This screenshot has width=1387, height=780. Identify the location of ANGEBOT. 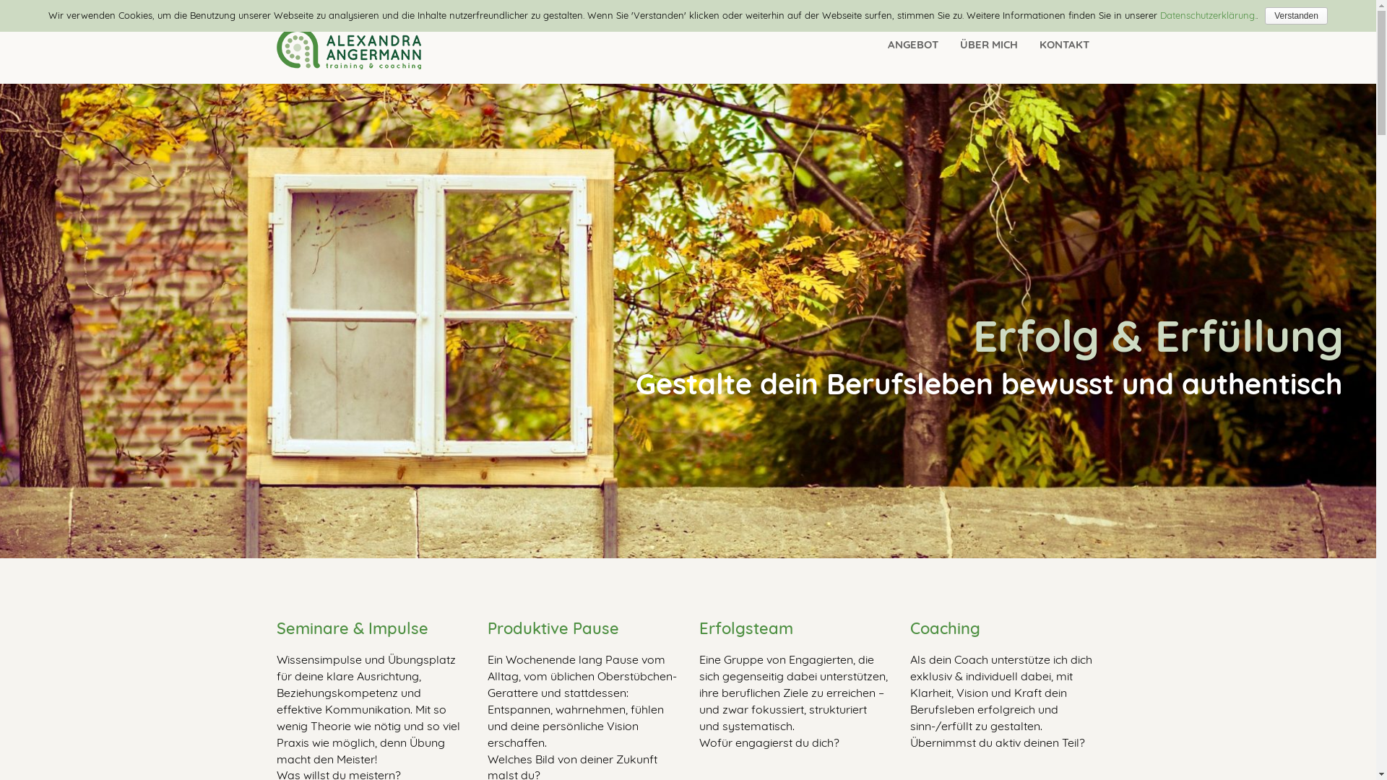
(912, 45).